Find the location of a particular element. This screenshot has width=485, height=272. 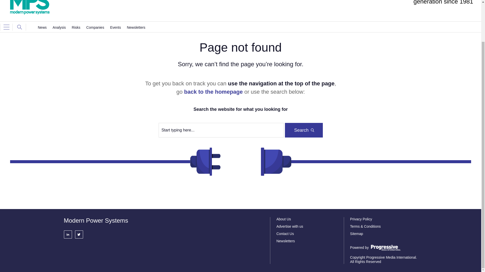

Companies is located at coordinates (95, 27).